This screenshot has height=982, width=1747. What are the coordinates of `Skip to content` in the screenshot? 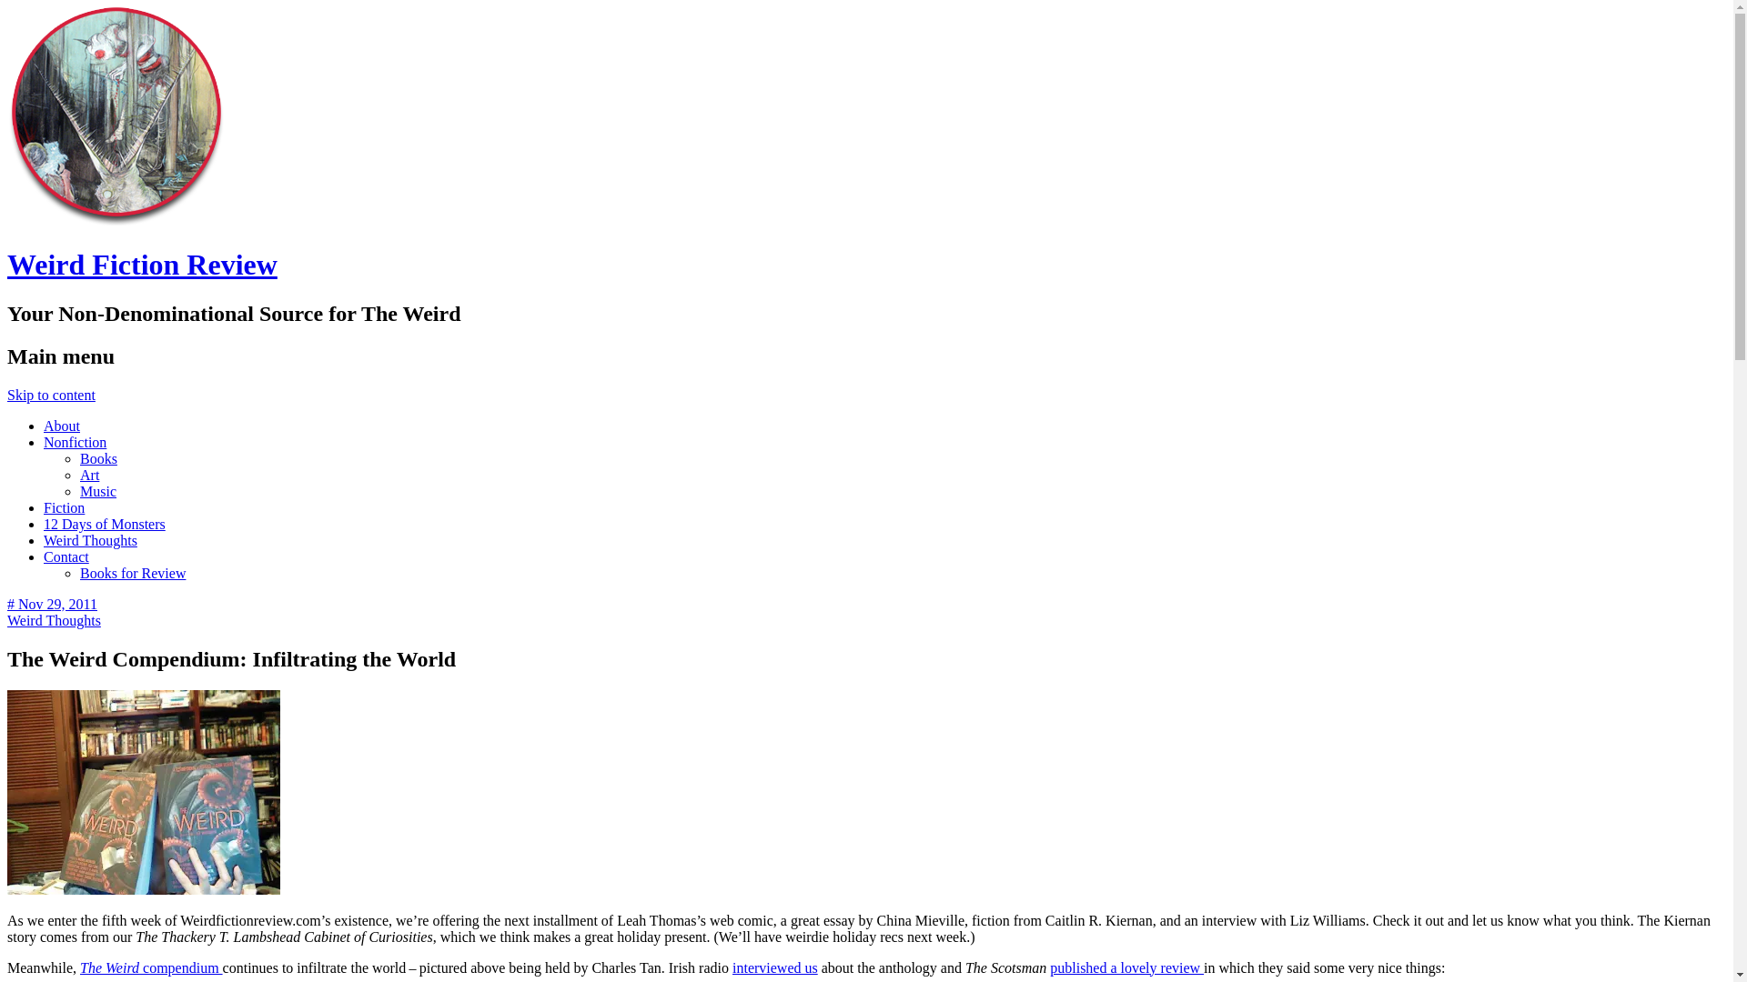 It's located at (51, 395).